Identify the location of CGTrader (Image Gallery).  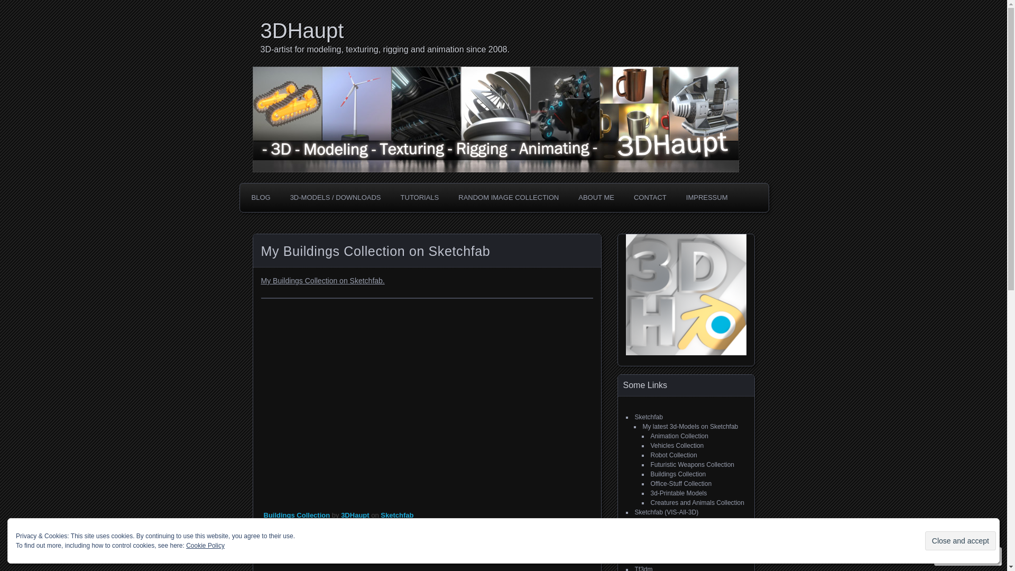
(671, 550).